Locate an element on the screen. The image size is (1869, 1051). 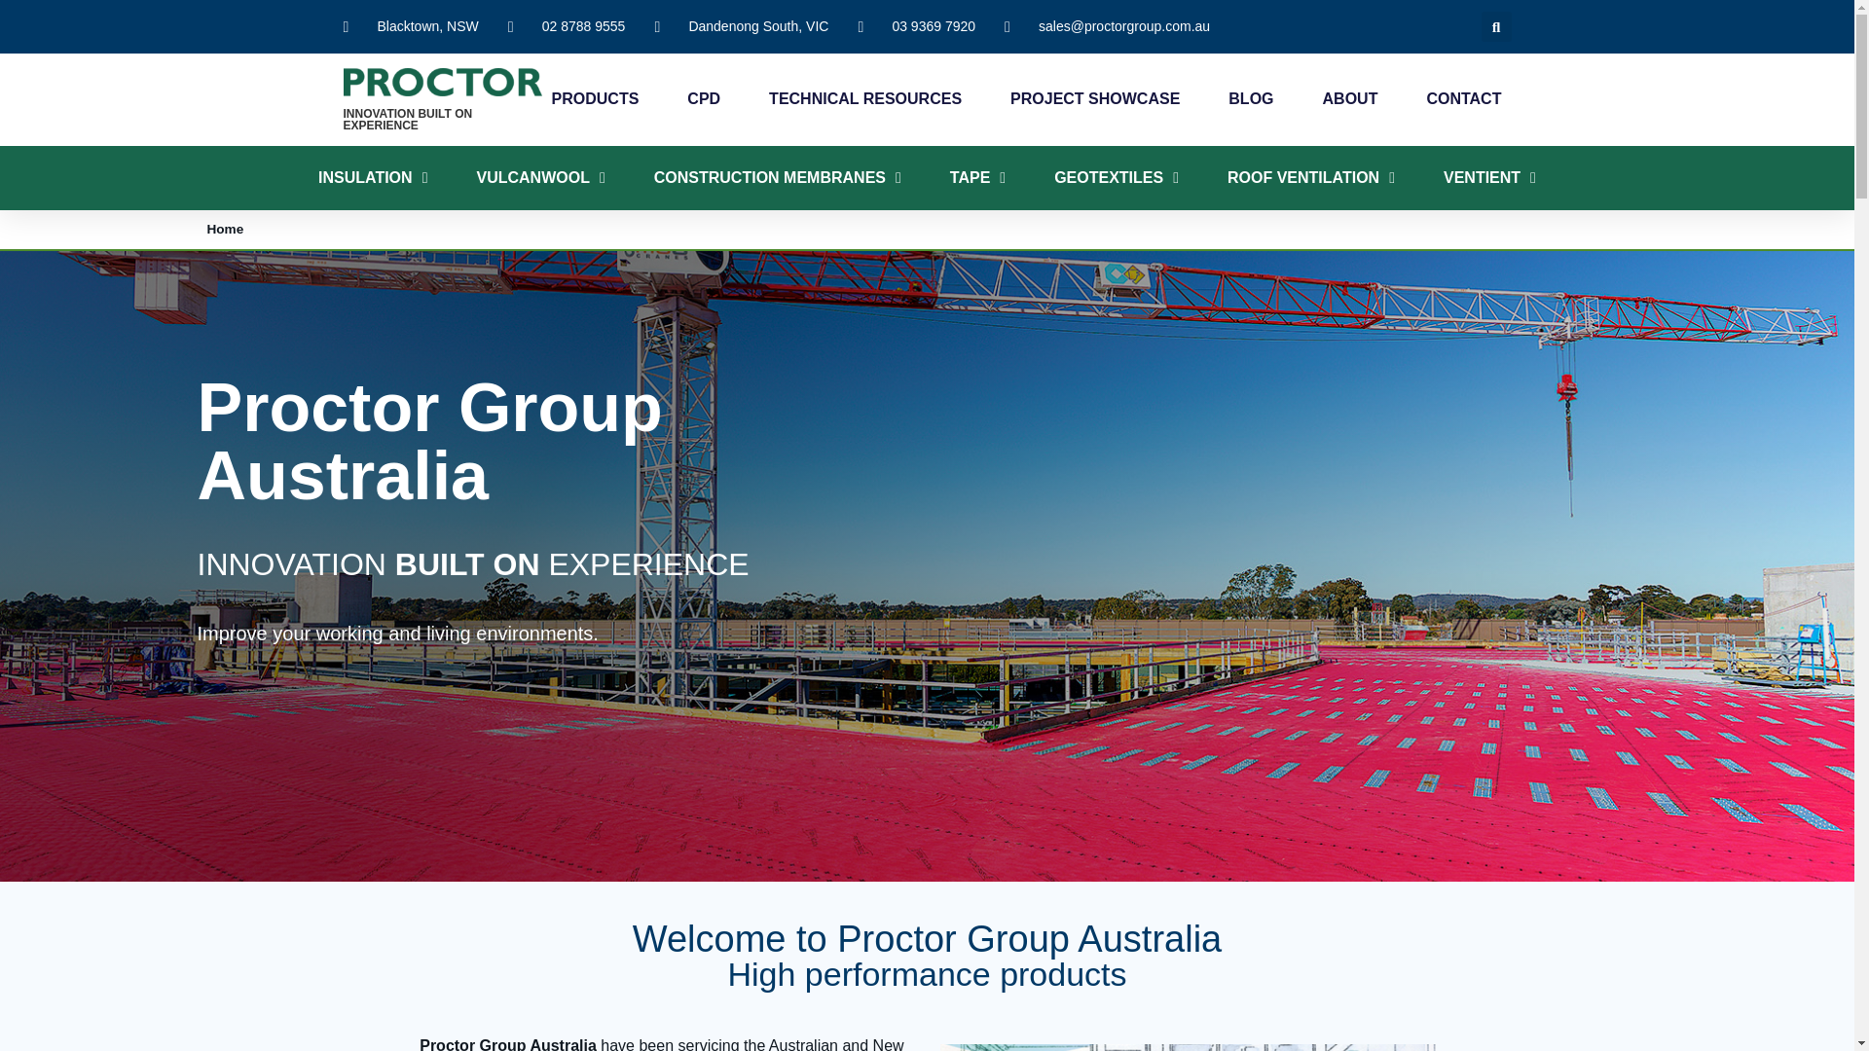
Dandenong South, VIC is located at coordinates (741, 26).